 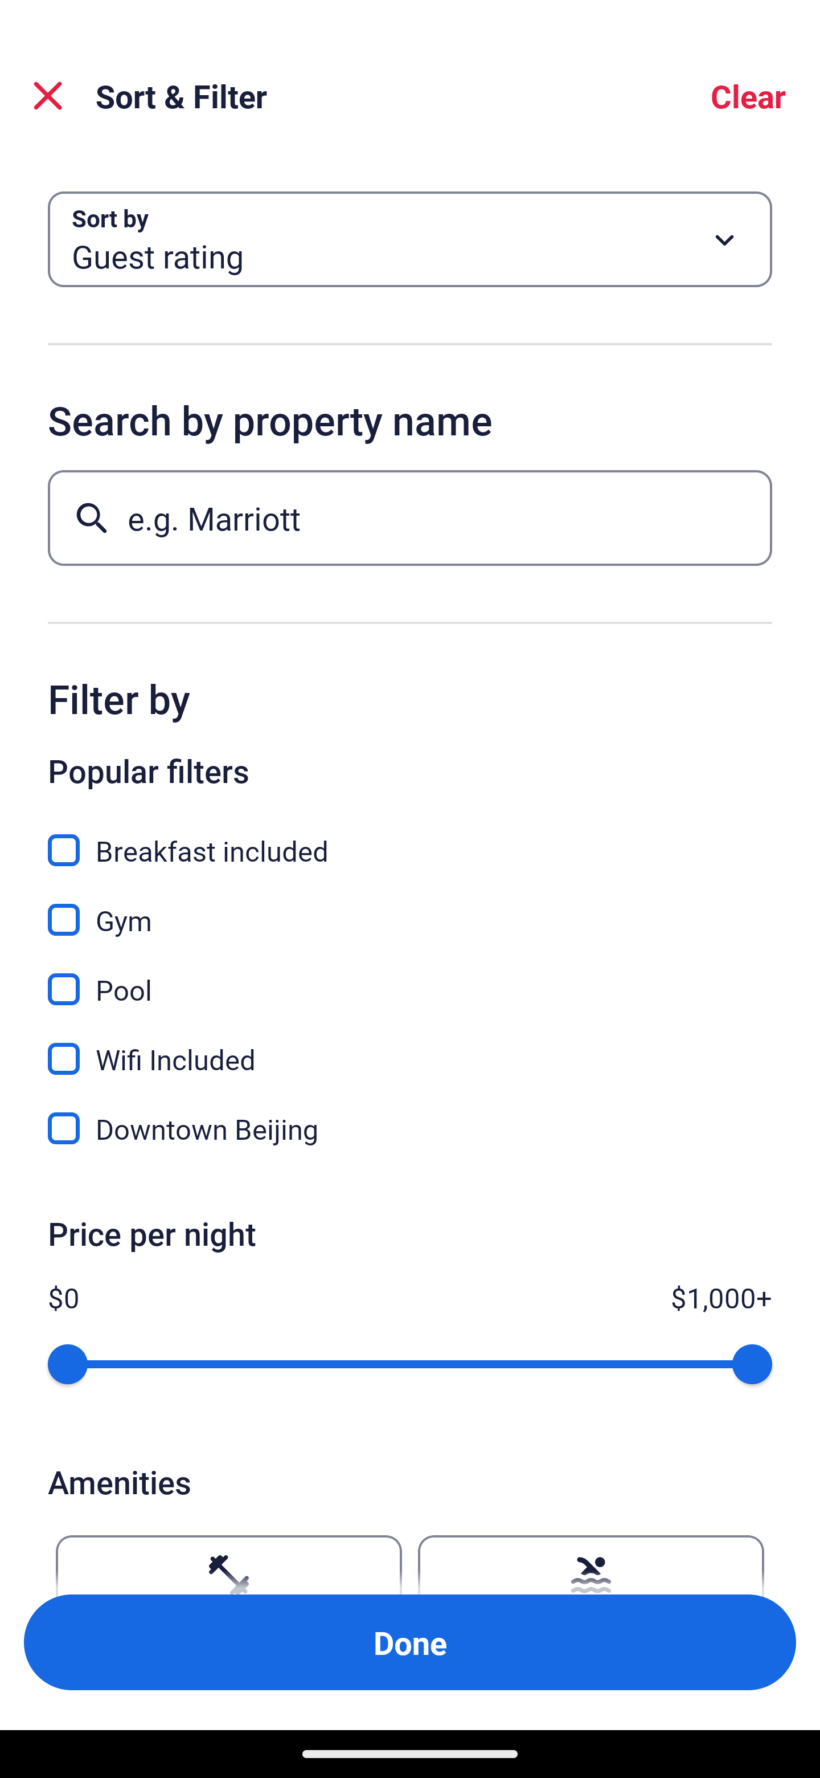 What do you see at coordinates (410, 1046) in the screenshot?
I see `Wifi Included, Wifi Included` at bounding box center [410, 1046].